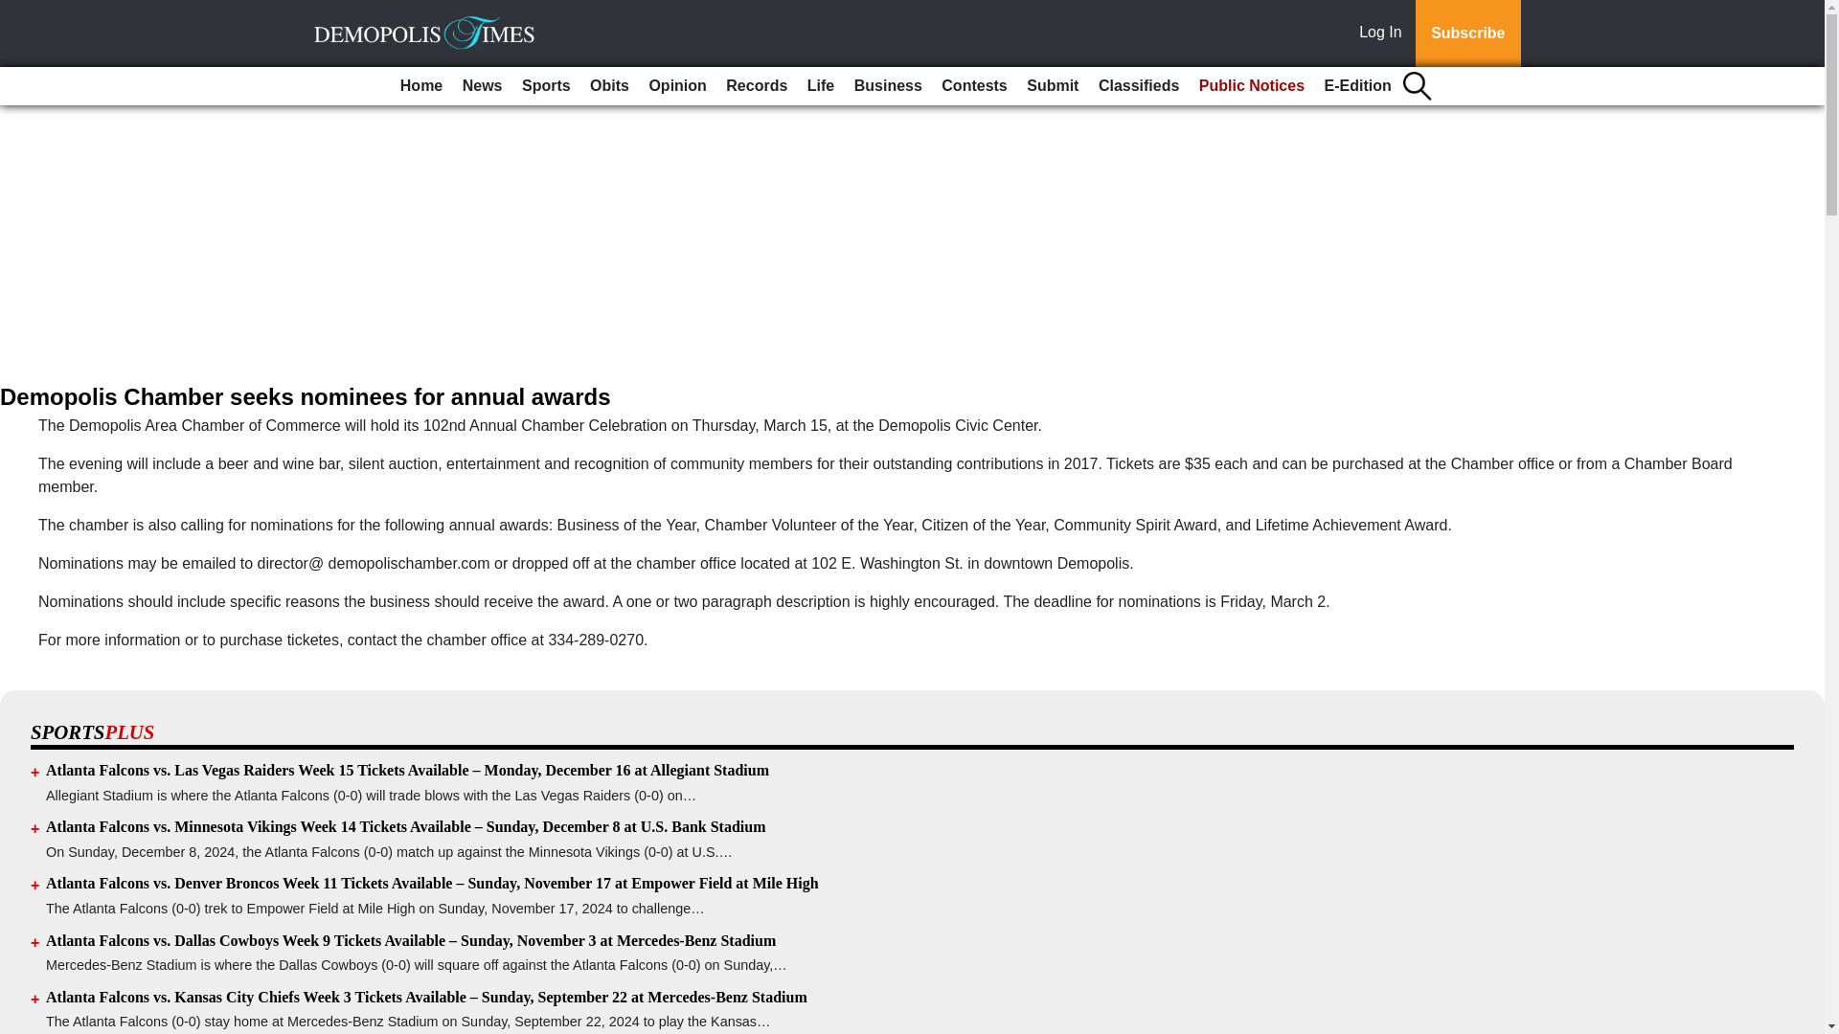 The height and width of the screenshot is (1034, 1839). I want to click on Submit, so click(1052, 86).